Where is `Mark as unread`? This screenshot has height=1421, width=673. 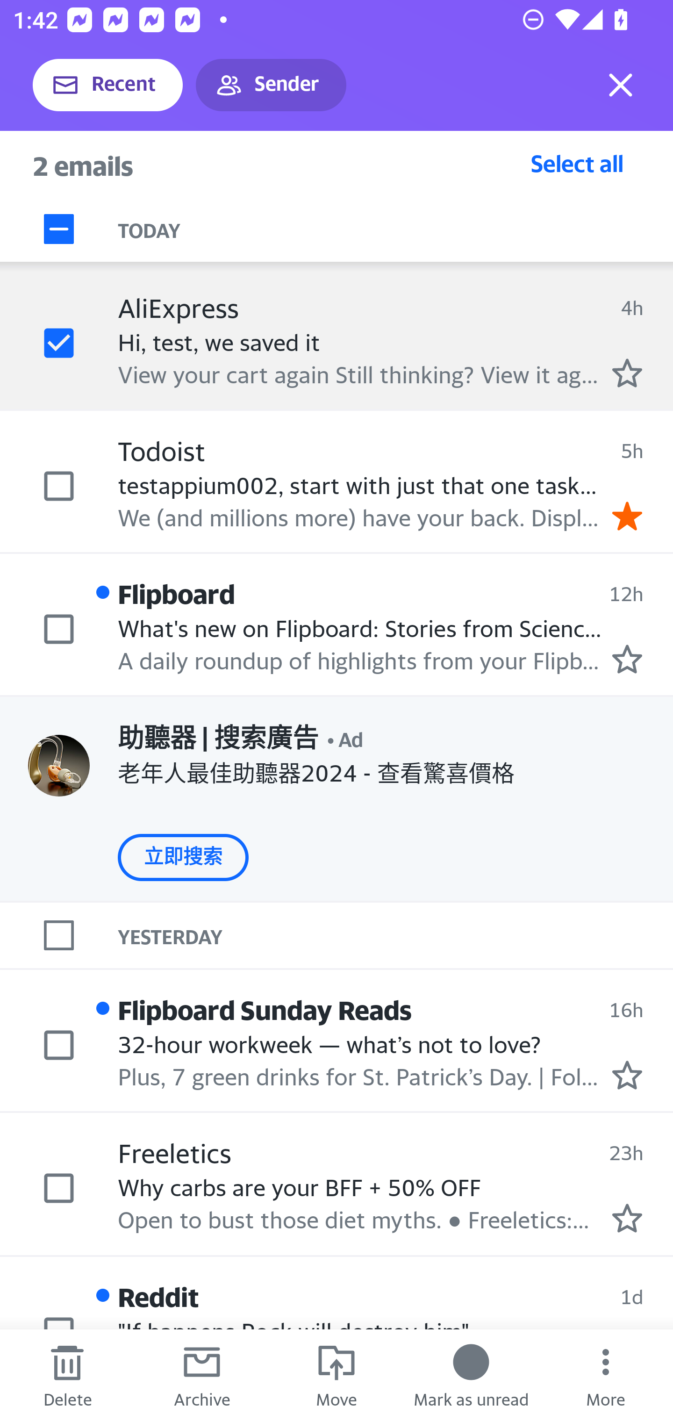 Mark as unread is located at coordinates (471, 1375).